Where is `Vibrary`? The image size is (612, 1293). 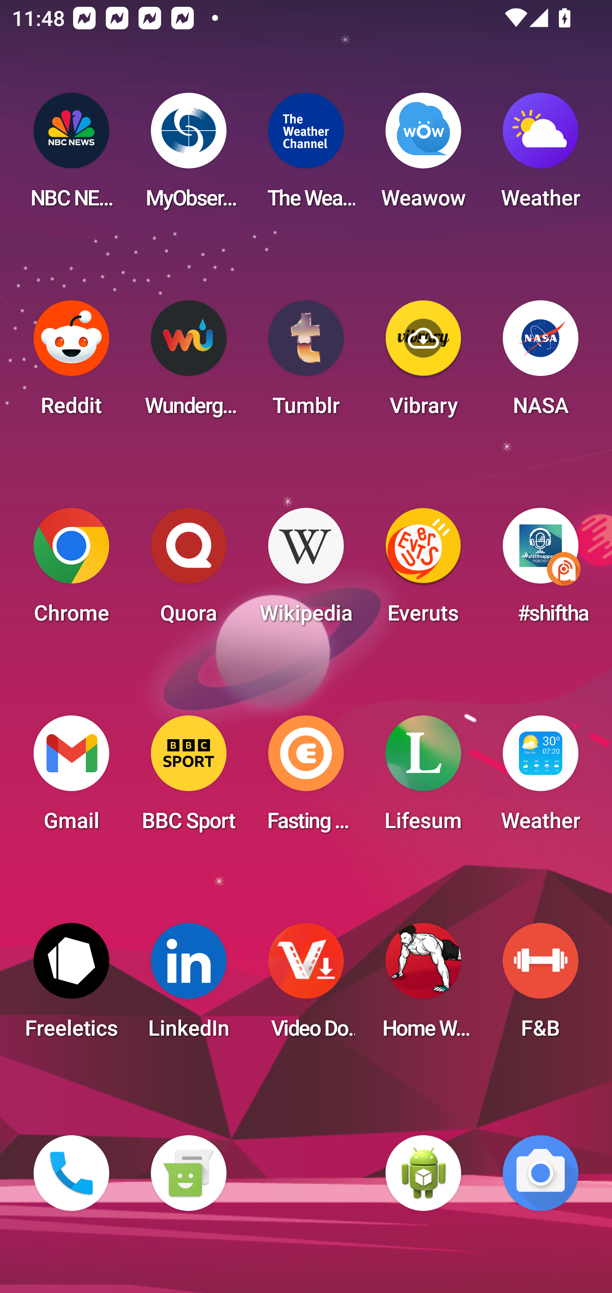 Vibrary is located at coordinates (423, 363).